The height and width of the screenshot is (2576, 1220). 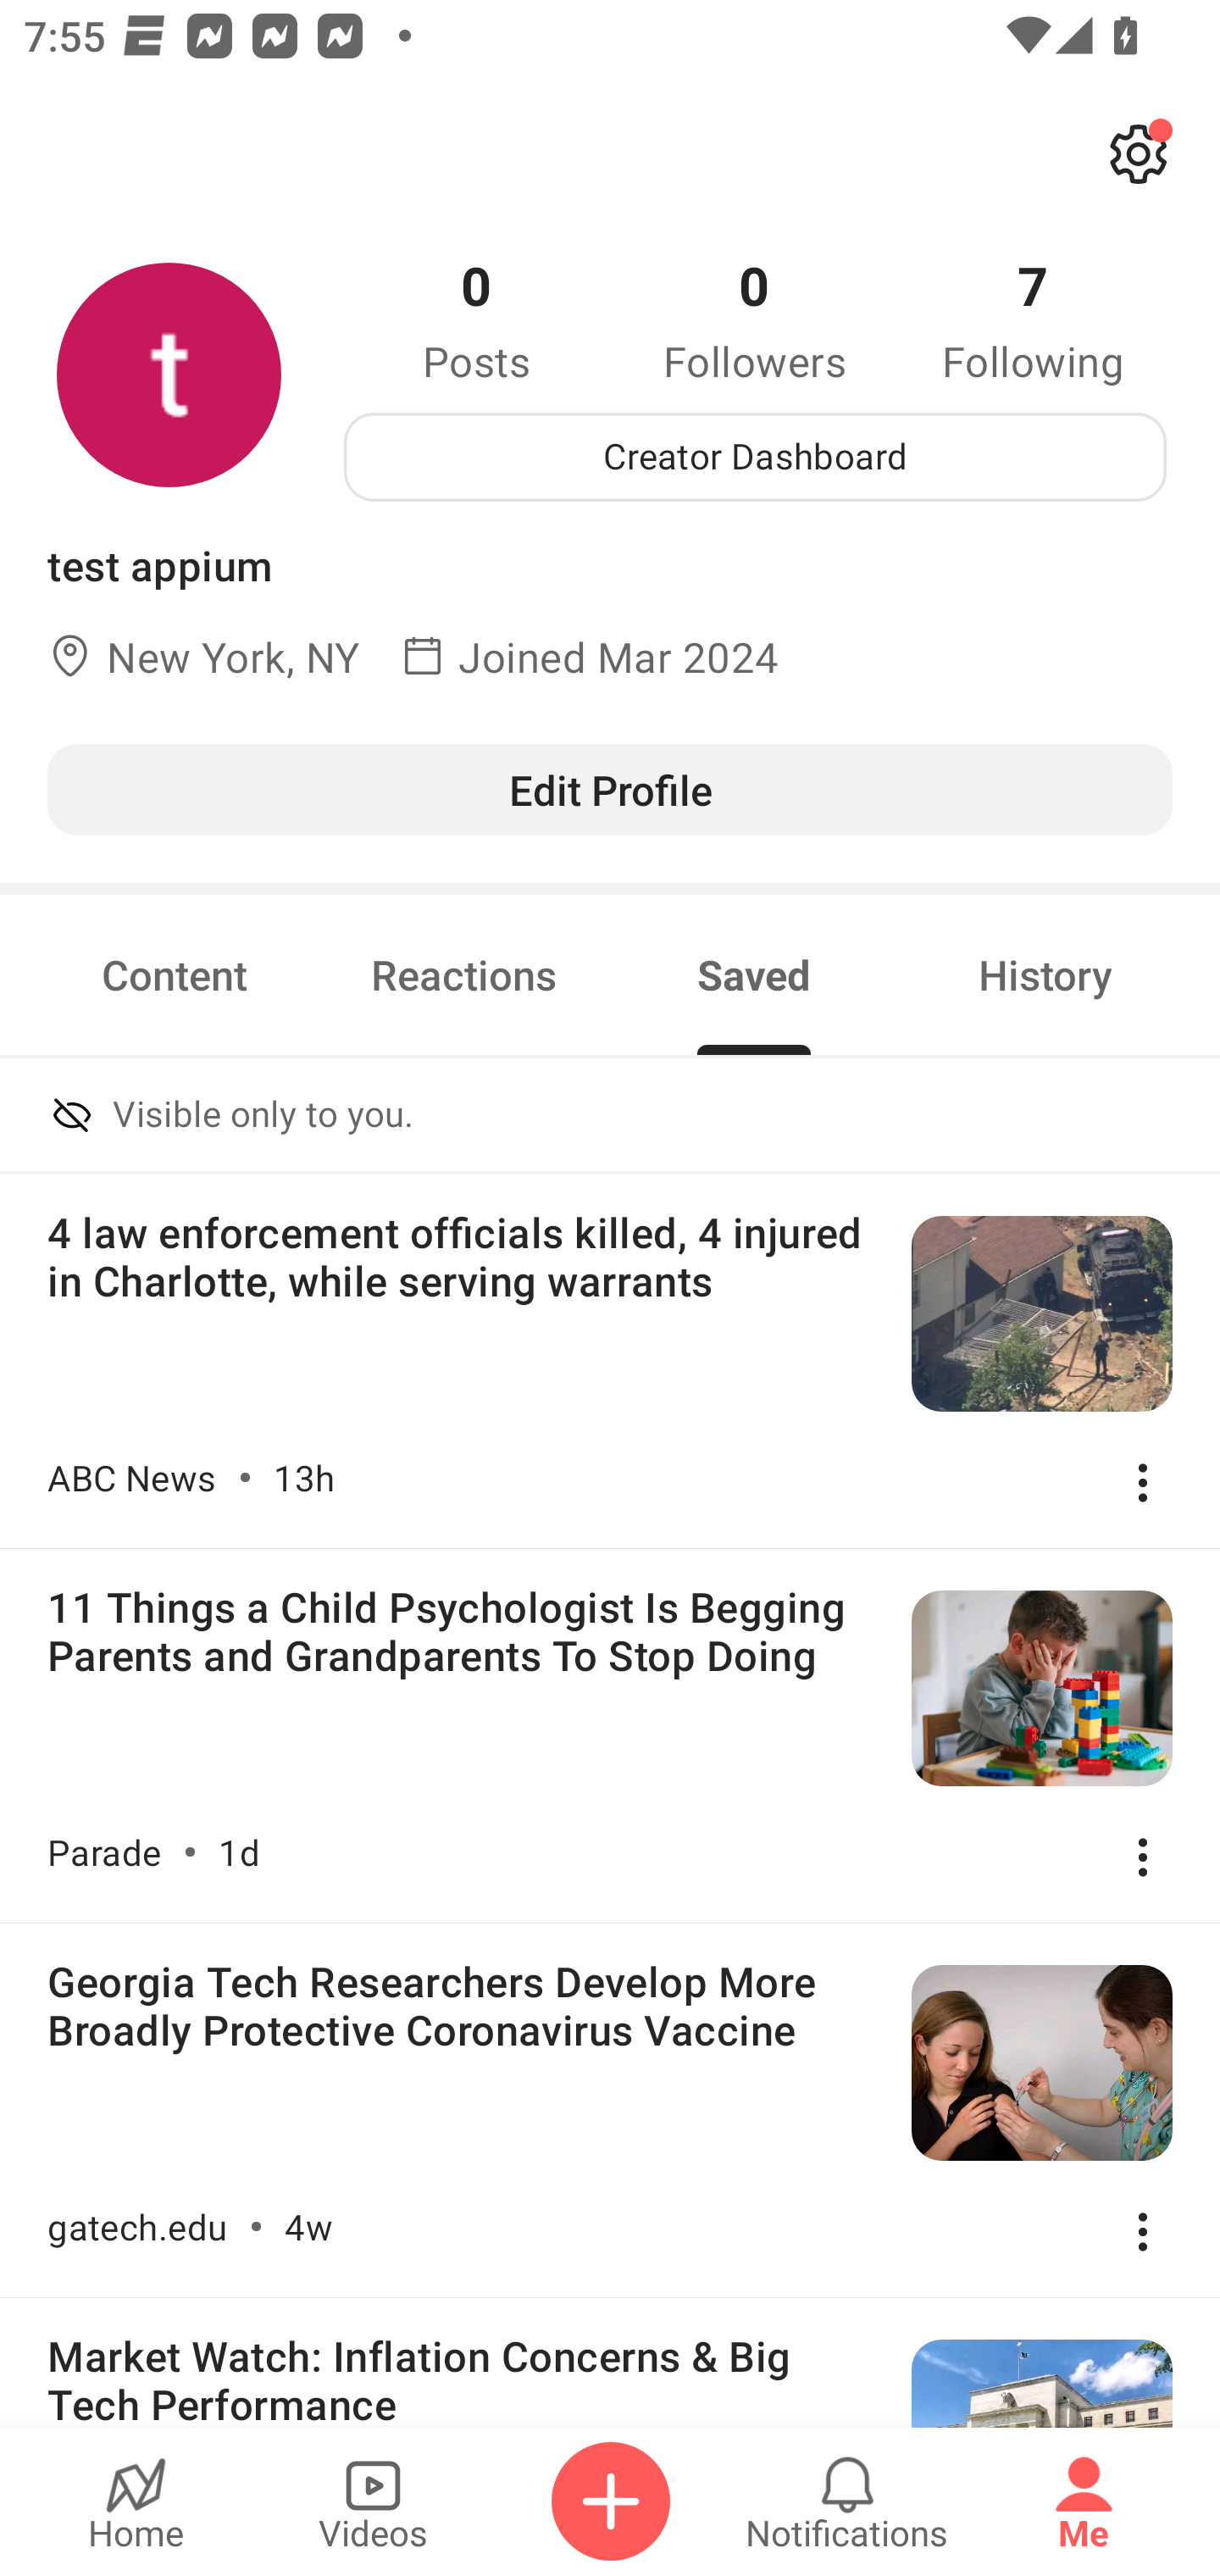 What do you see at coordinates (610, 789) in the screenshot?
I see `Edit Profile` at bounding box center [610, 789].